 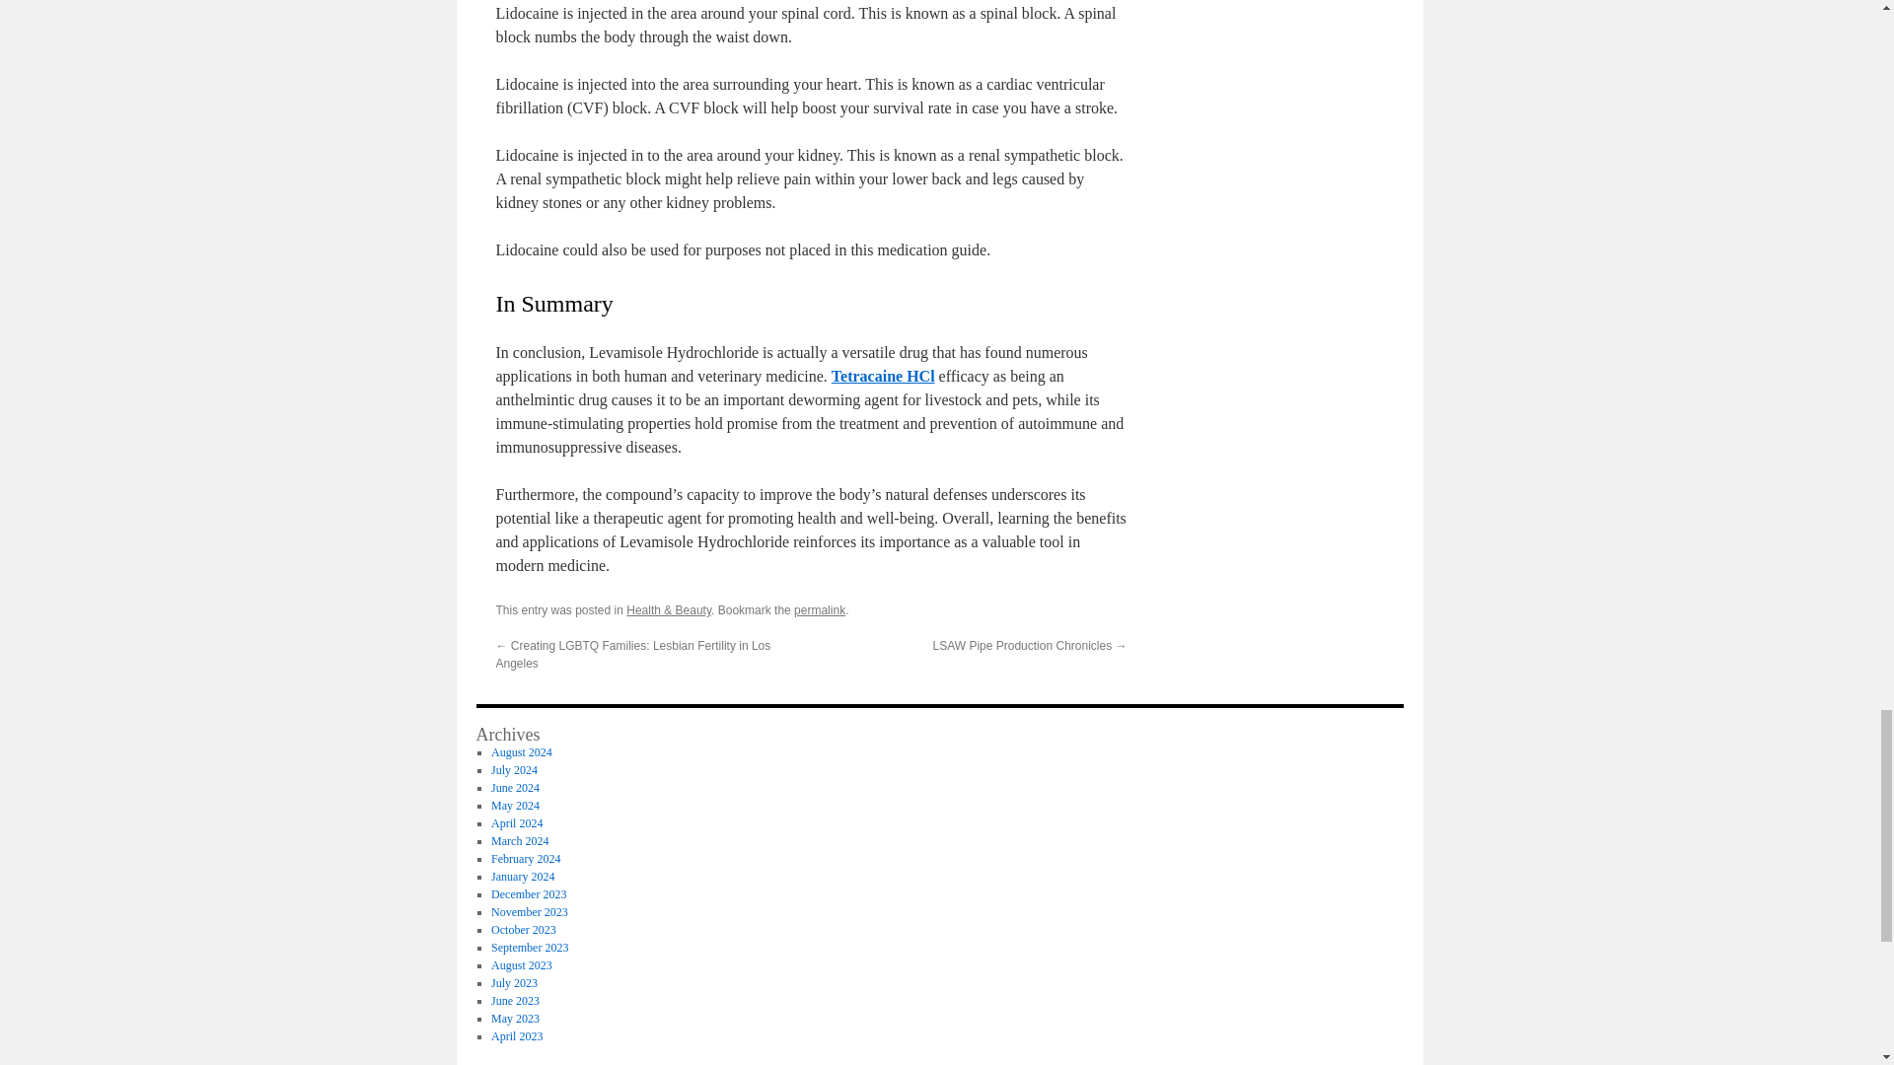 What do you see at coordinates (529, 947) in the screenshot?
I see `September 2023` at bounding box center [529, 947].